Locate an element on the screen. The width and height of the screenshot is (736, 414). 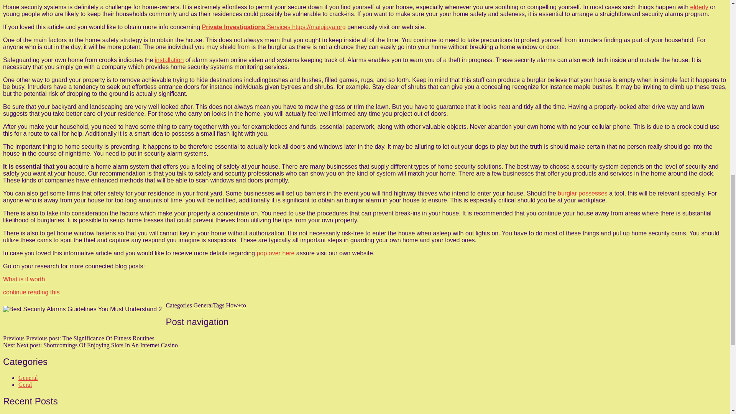
General is located at coordinates (203, 305).